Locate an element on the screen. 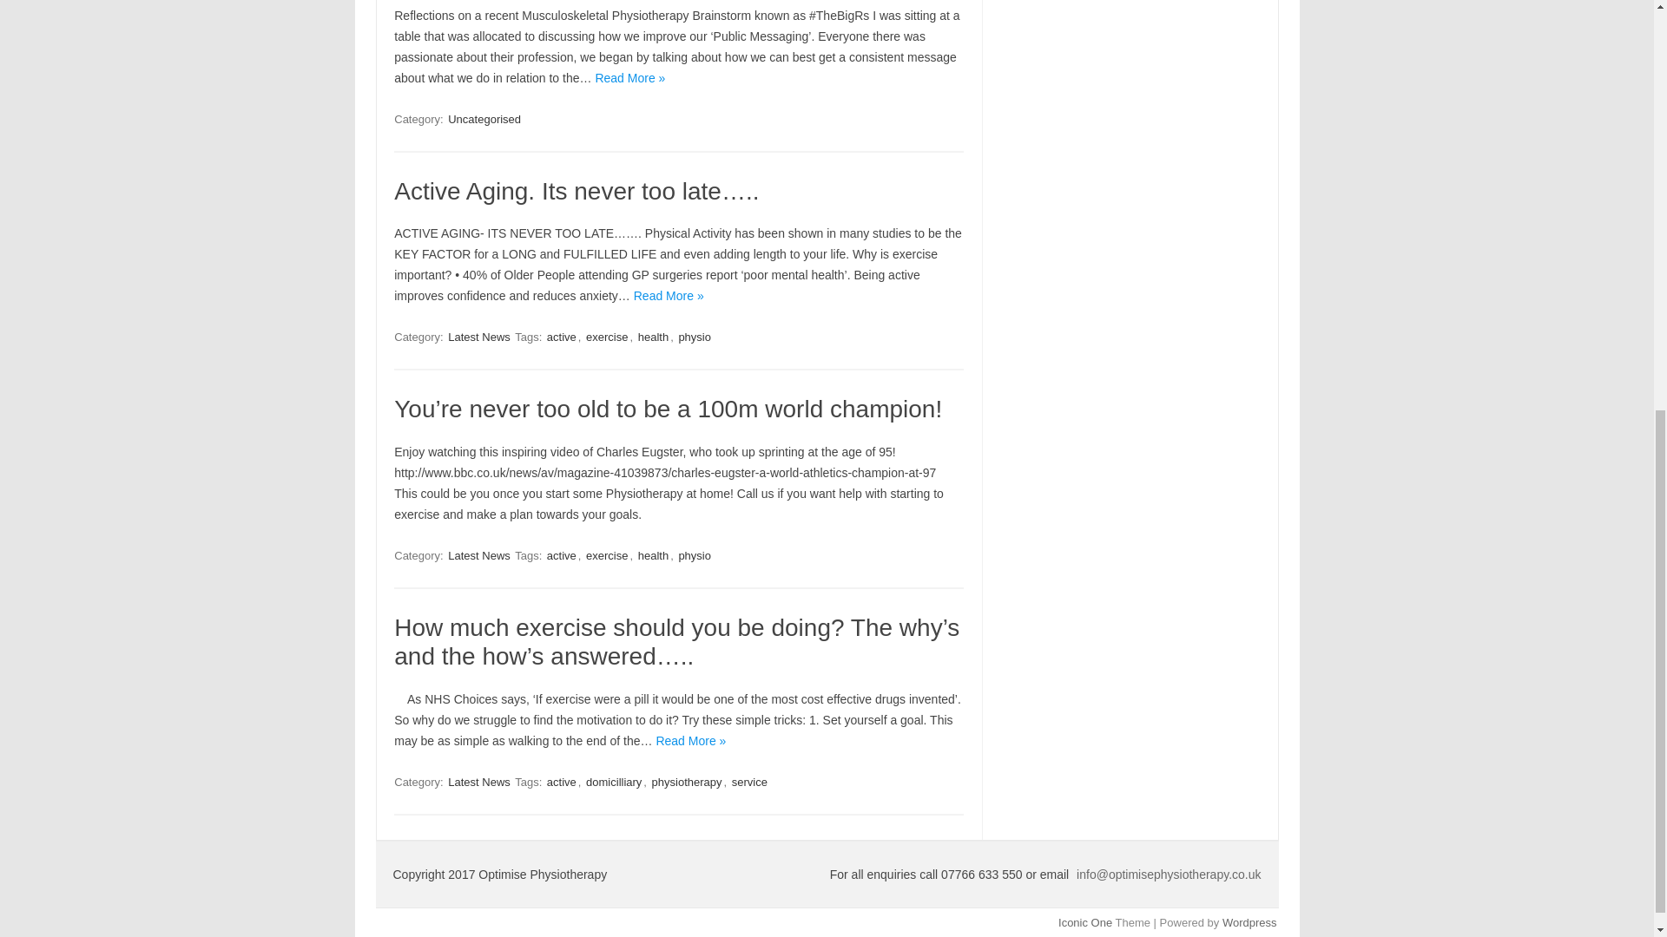 Image resolution: width=1667 pixels, height=937 pixels. Latest News is located at coordinates (479, 555).